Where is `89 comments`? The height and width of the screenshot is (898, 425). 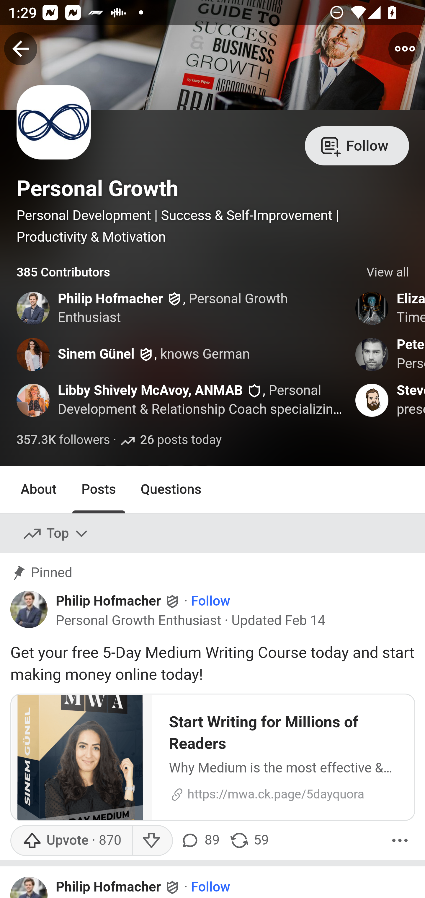
89 comments is located at coordinates (202, 840).